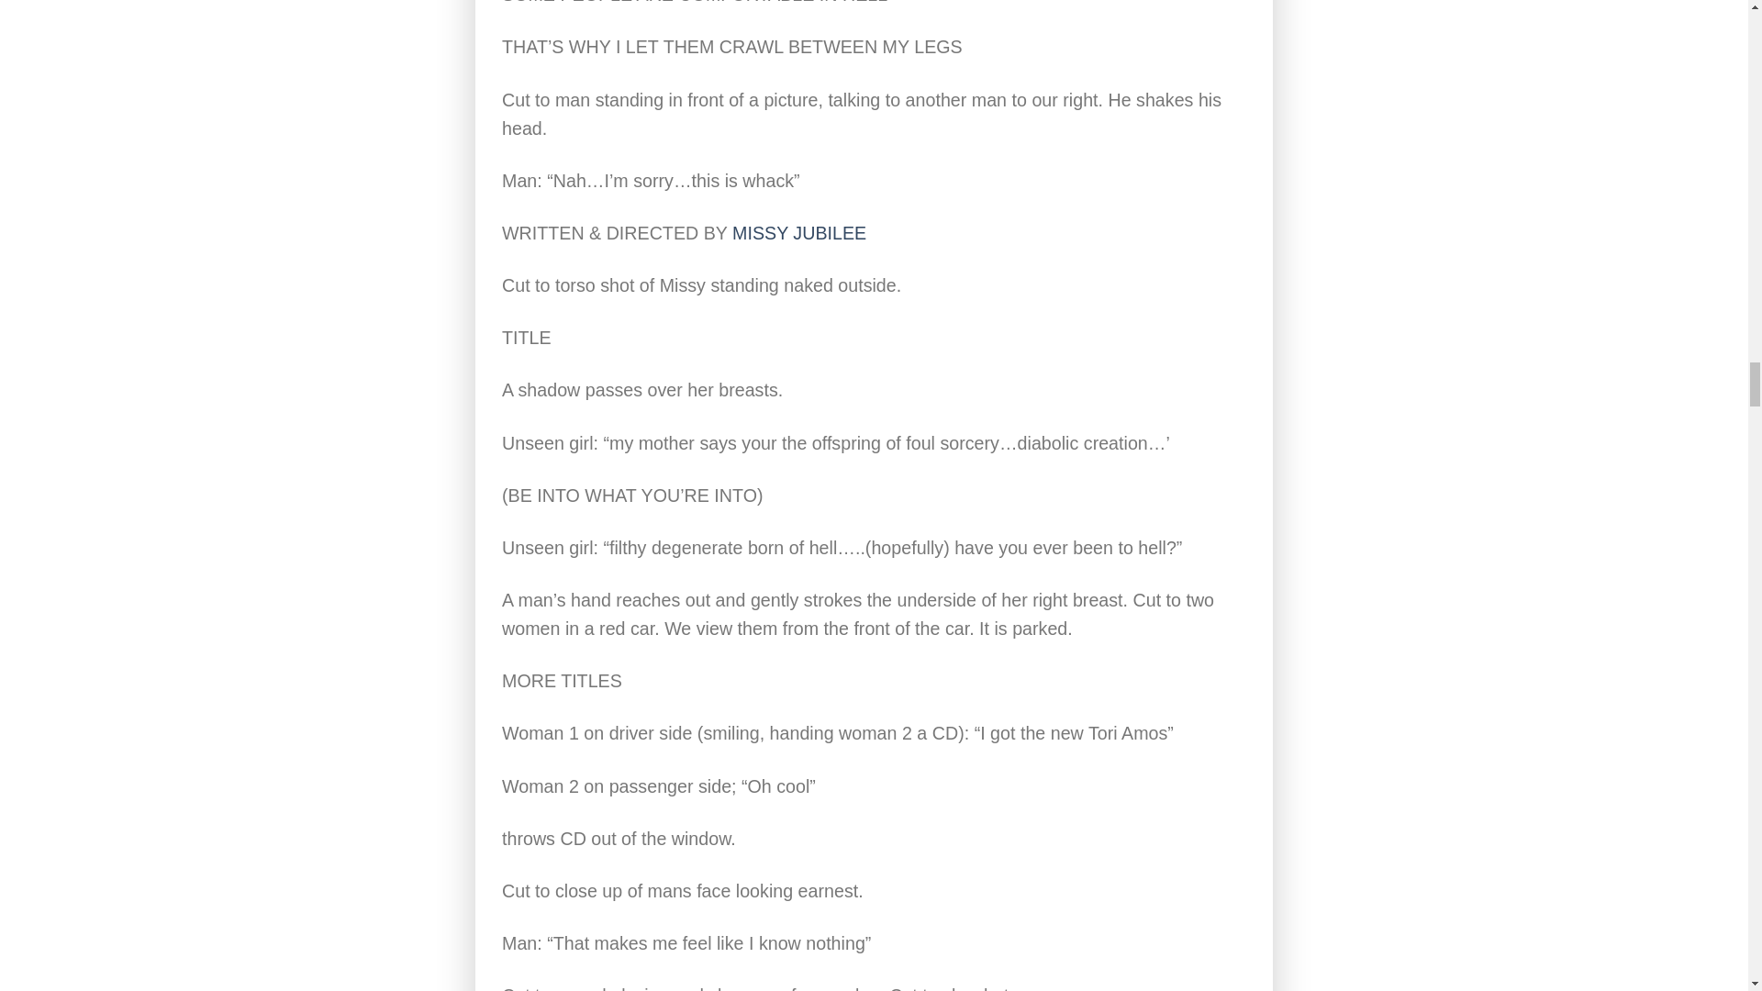 The image size is (1762, 991). Describe the element at coordinates (799, 233) in the screenshot. I see `MISSY JUBILEE` at that location.